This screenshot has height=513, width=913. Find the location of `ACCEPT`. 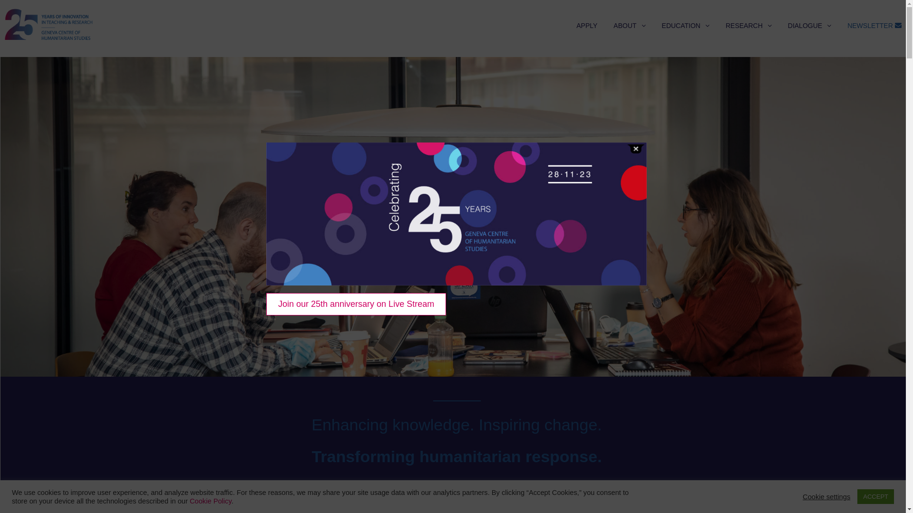

ACCEPT is located at coordinates (876, 497).